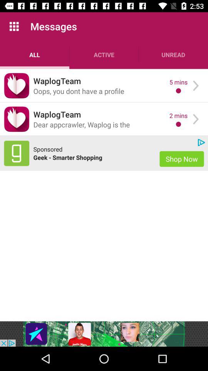  What do you see at coordinates (17, 86) in the screenshot?
I see `select the button` at bounding box center [17, 86].